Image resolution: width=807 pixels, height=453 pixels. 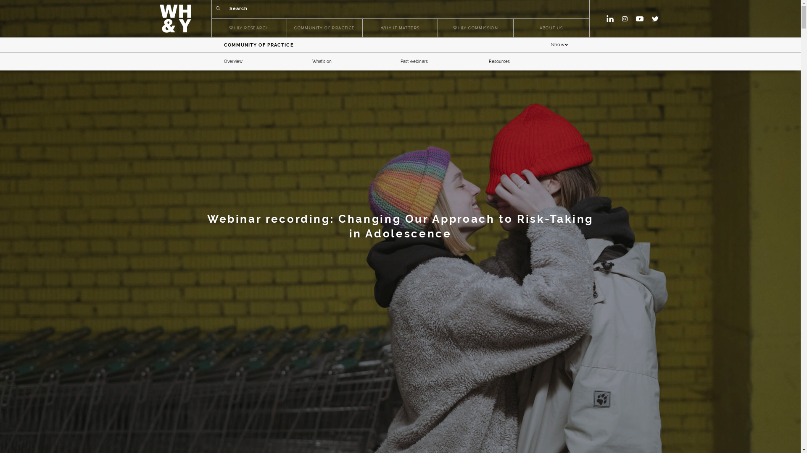 I want to click on WH&Y RESEARCH, so click(x=249, y=29).